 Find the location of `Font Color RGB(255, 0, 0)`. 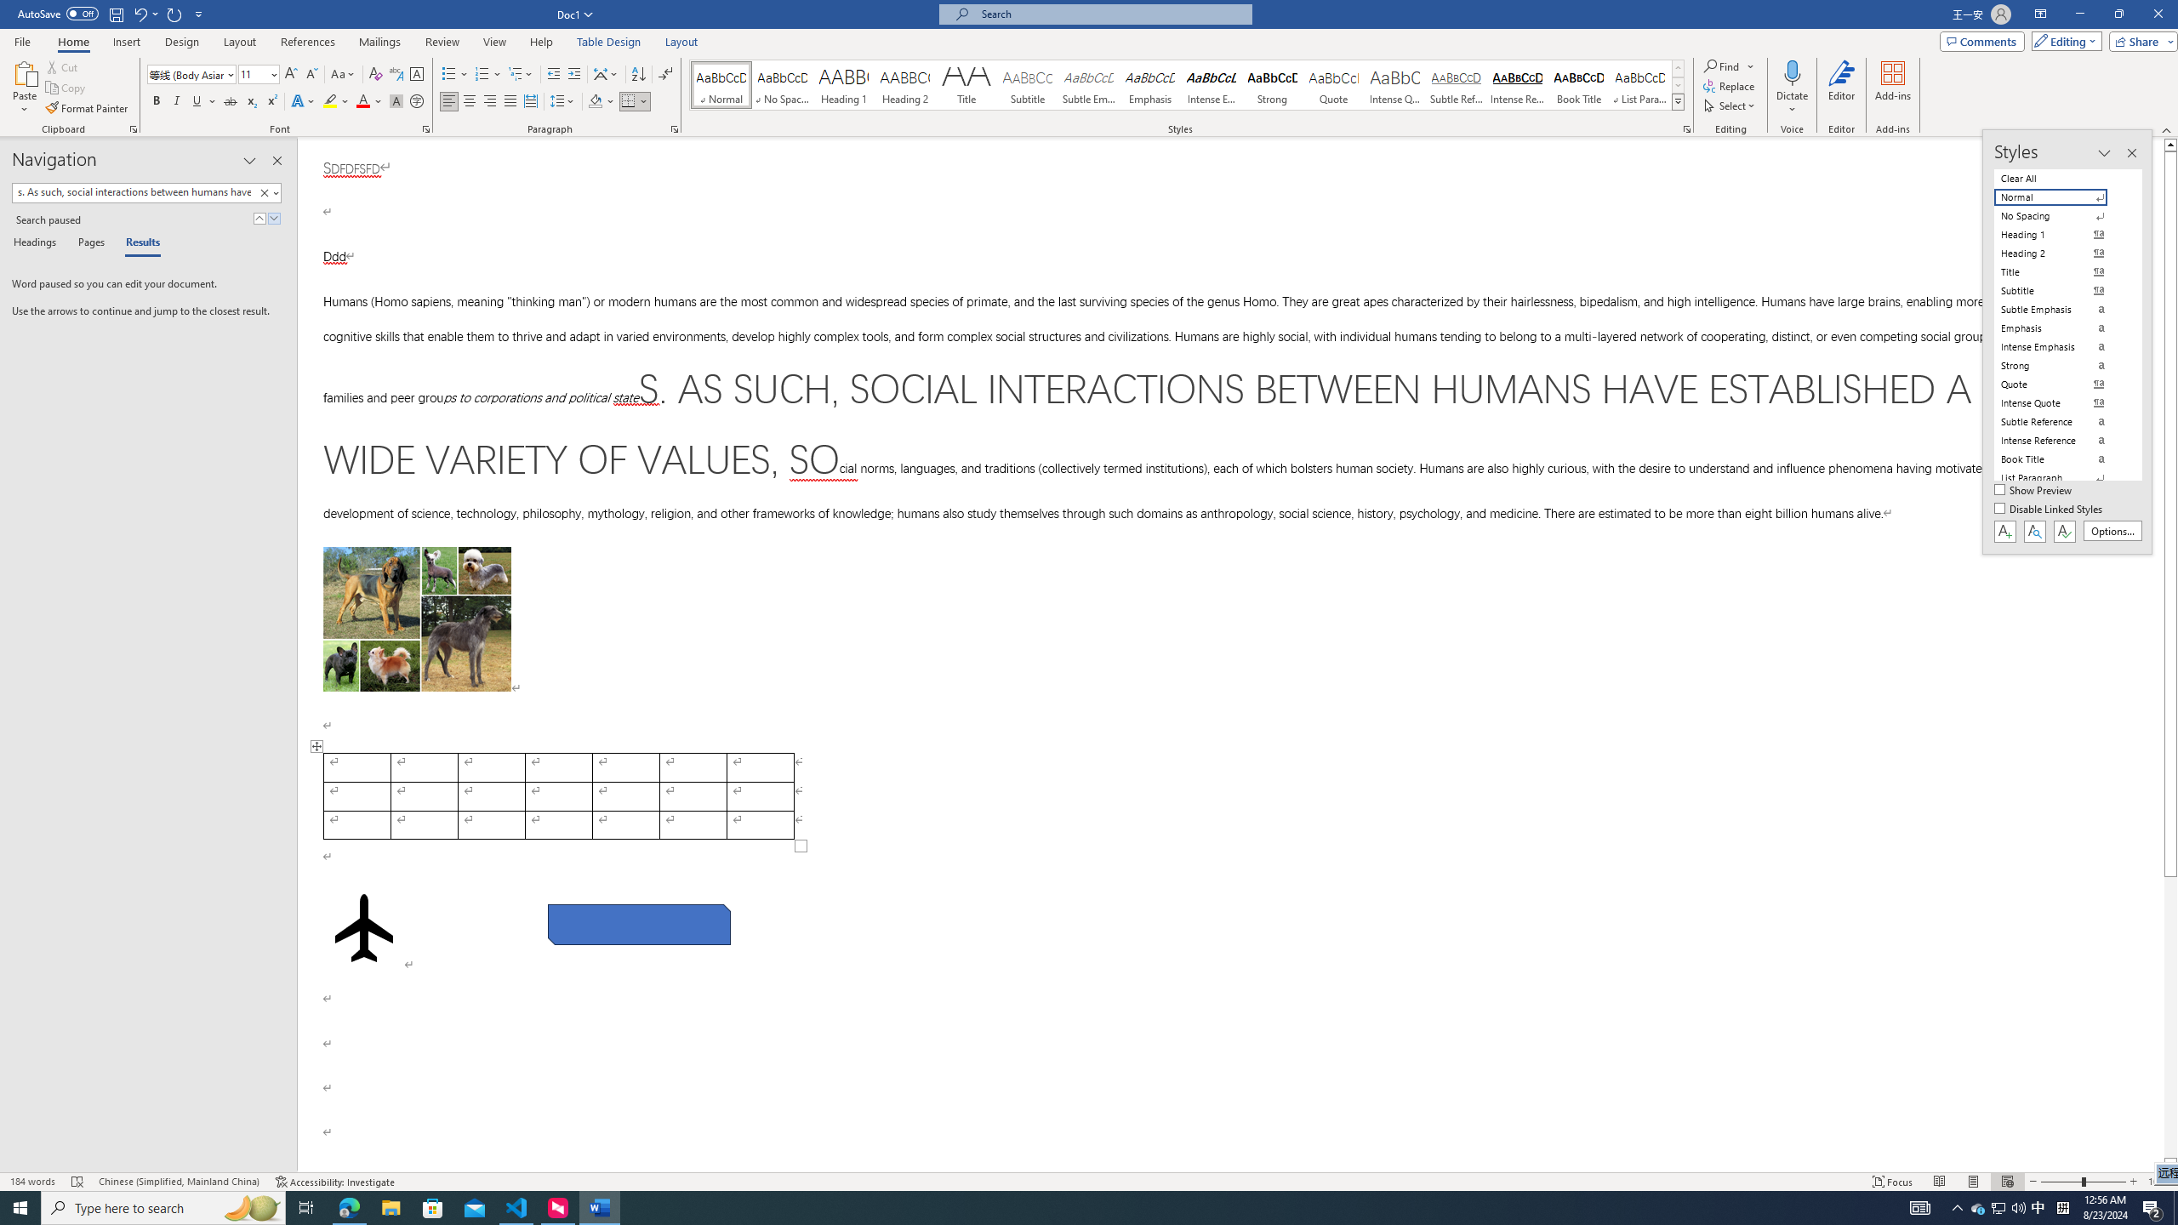

Font Color RGB(255, 0, 0) is located at coordinates (362, 102).